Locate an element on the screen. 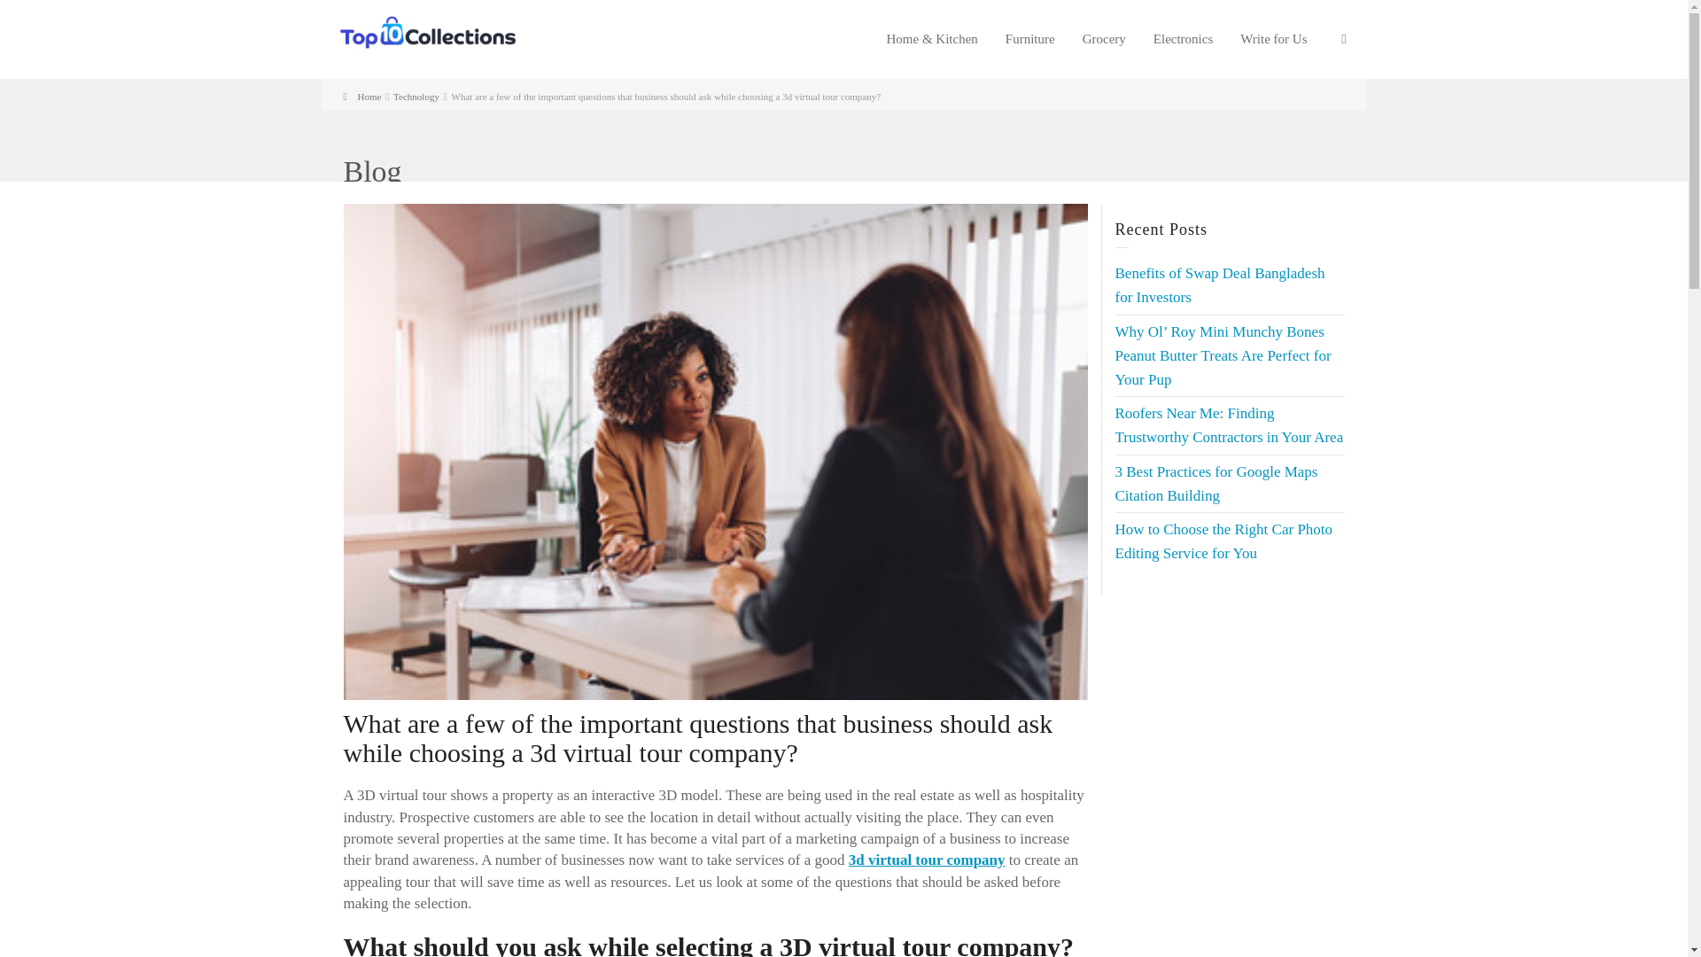 This screenshot has width=1701, height=957. Furniture is located at coordinates (1030, 39).